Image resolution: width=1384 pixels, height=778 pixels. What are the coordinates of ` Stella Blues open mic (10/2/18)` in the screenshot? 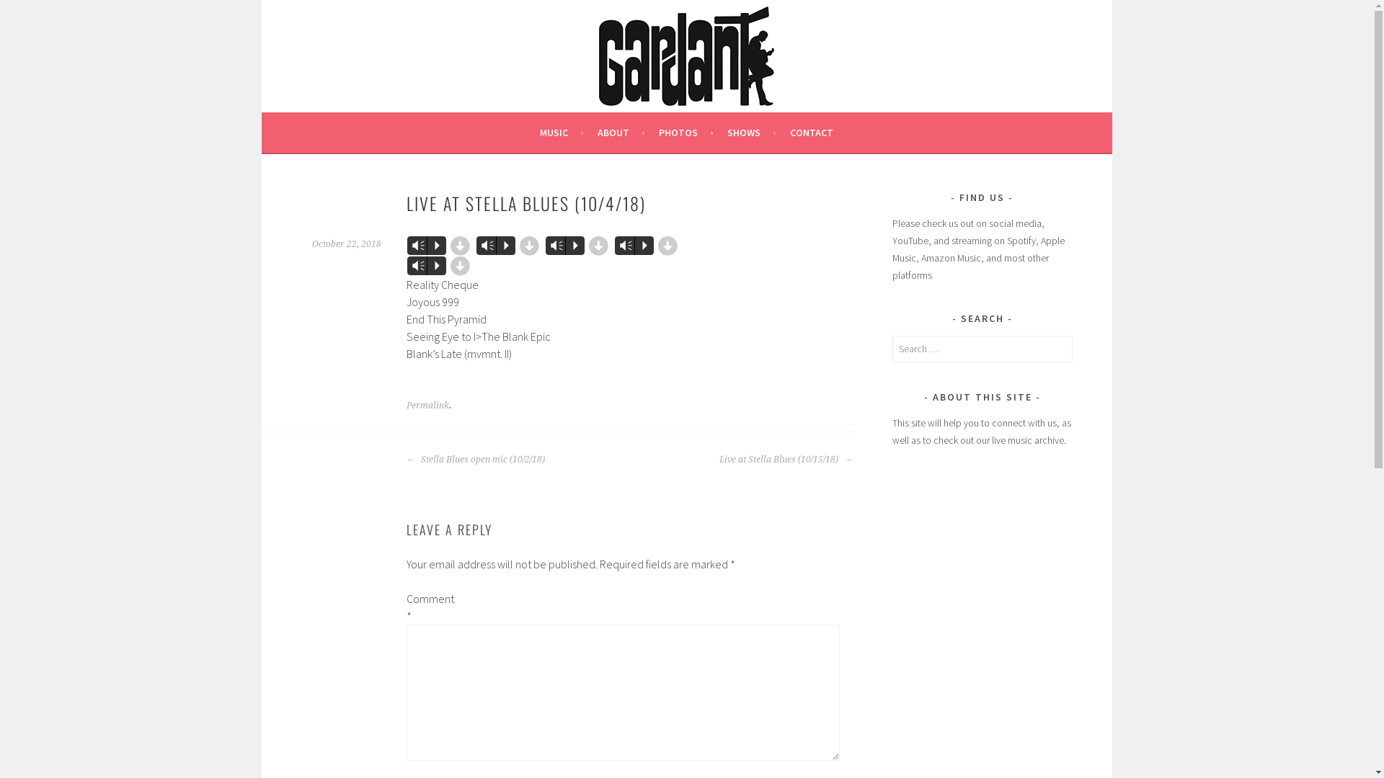 It's located at (476, 460).